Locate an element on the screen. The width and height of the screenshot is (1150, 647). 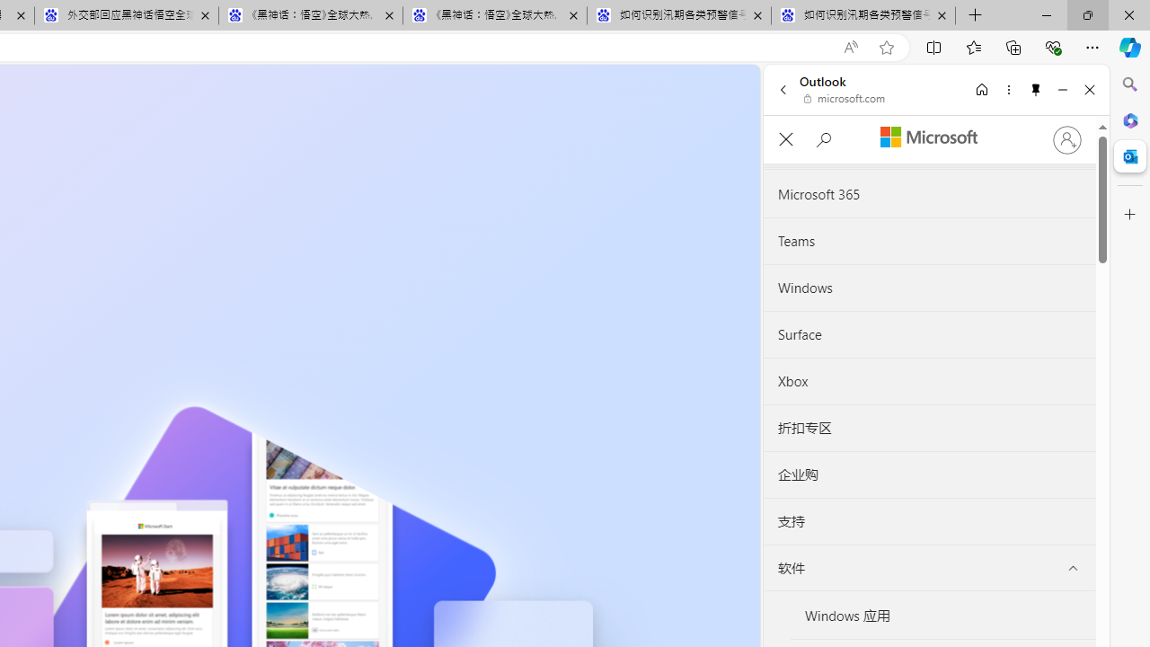
Unpin side pane is located at coordinates (1036, 89).